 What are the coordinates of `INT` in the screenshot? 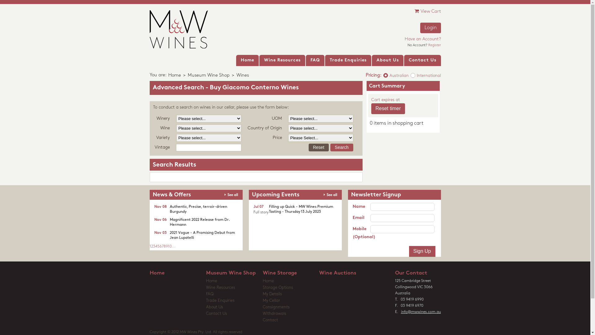 It's located at (408, 73).